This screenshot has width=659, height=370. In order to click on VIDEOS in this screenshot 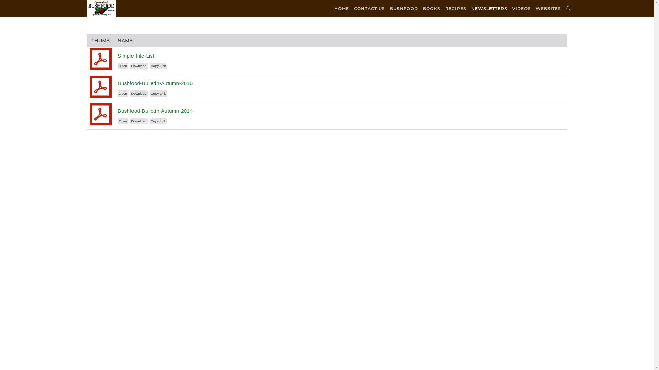, I will do `click(521, 9)`.